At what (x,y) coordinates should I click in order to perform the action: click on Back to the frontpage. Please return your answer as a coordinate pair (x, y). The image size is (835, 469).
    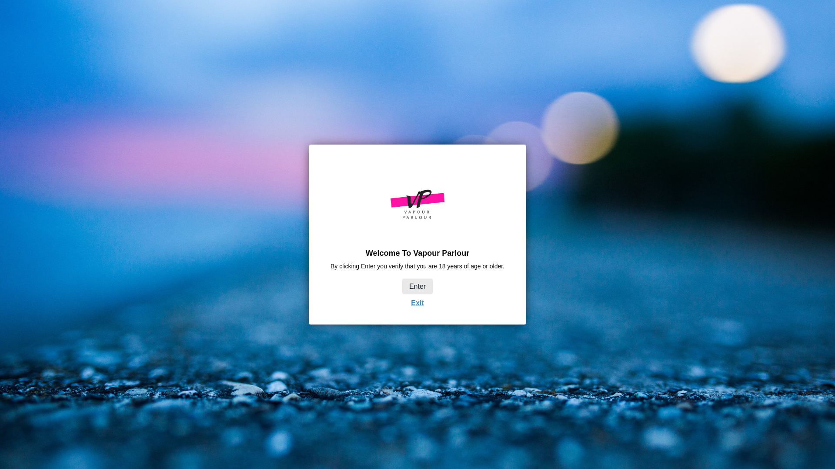
    Looking at the image, I should click on (209, 226).